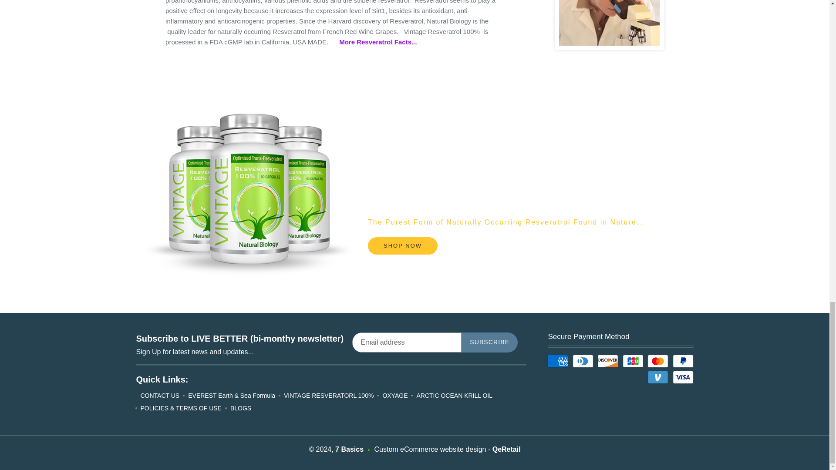 The image size is (836, 470). Describe the element at coordinates (378, 42) in the screenshot. I see `Resveratrol research` at that location.